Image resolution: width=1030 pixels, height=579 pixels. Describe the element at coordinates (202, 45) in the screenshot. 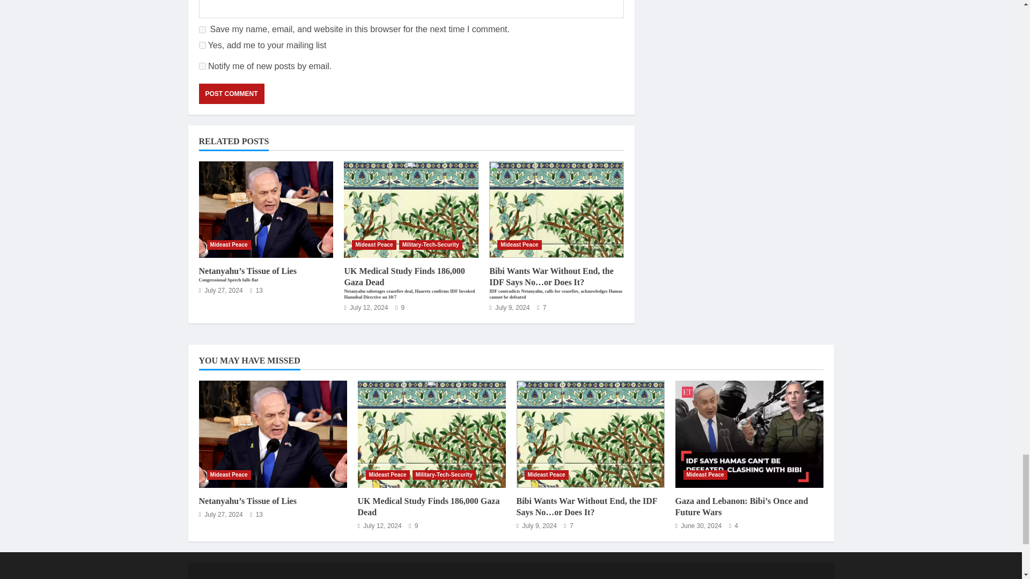

I see `1` at that location.